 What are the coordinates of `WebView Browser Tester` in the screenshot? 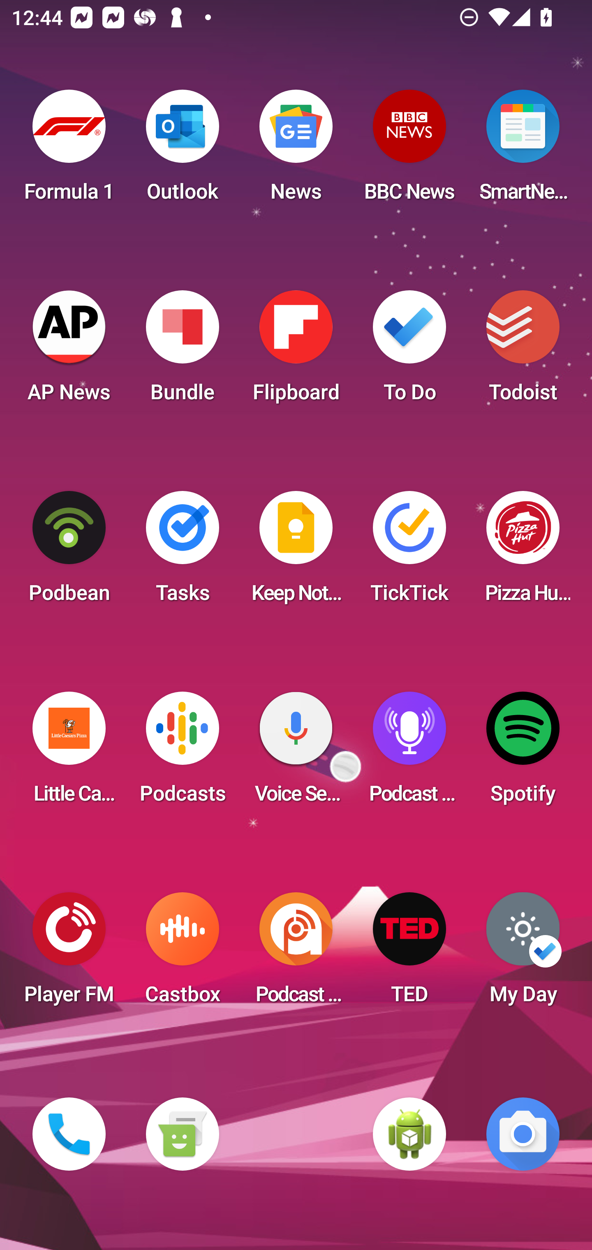 It's located at (409, 1134).